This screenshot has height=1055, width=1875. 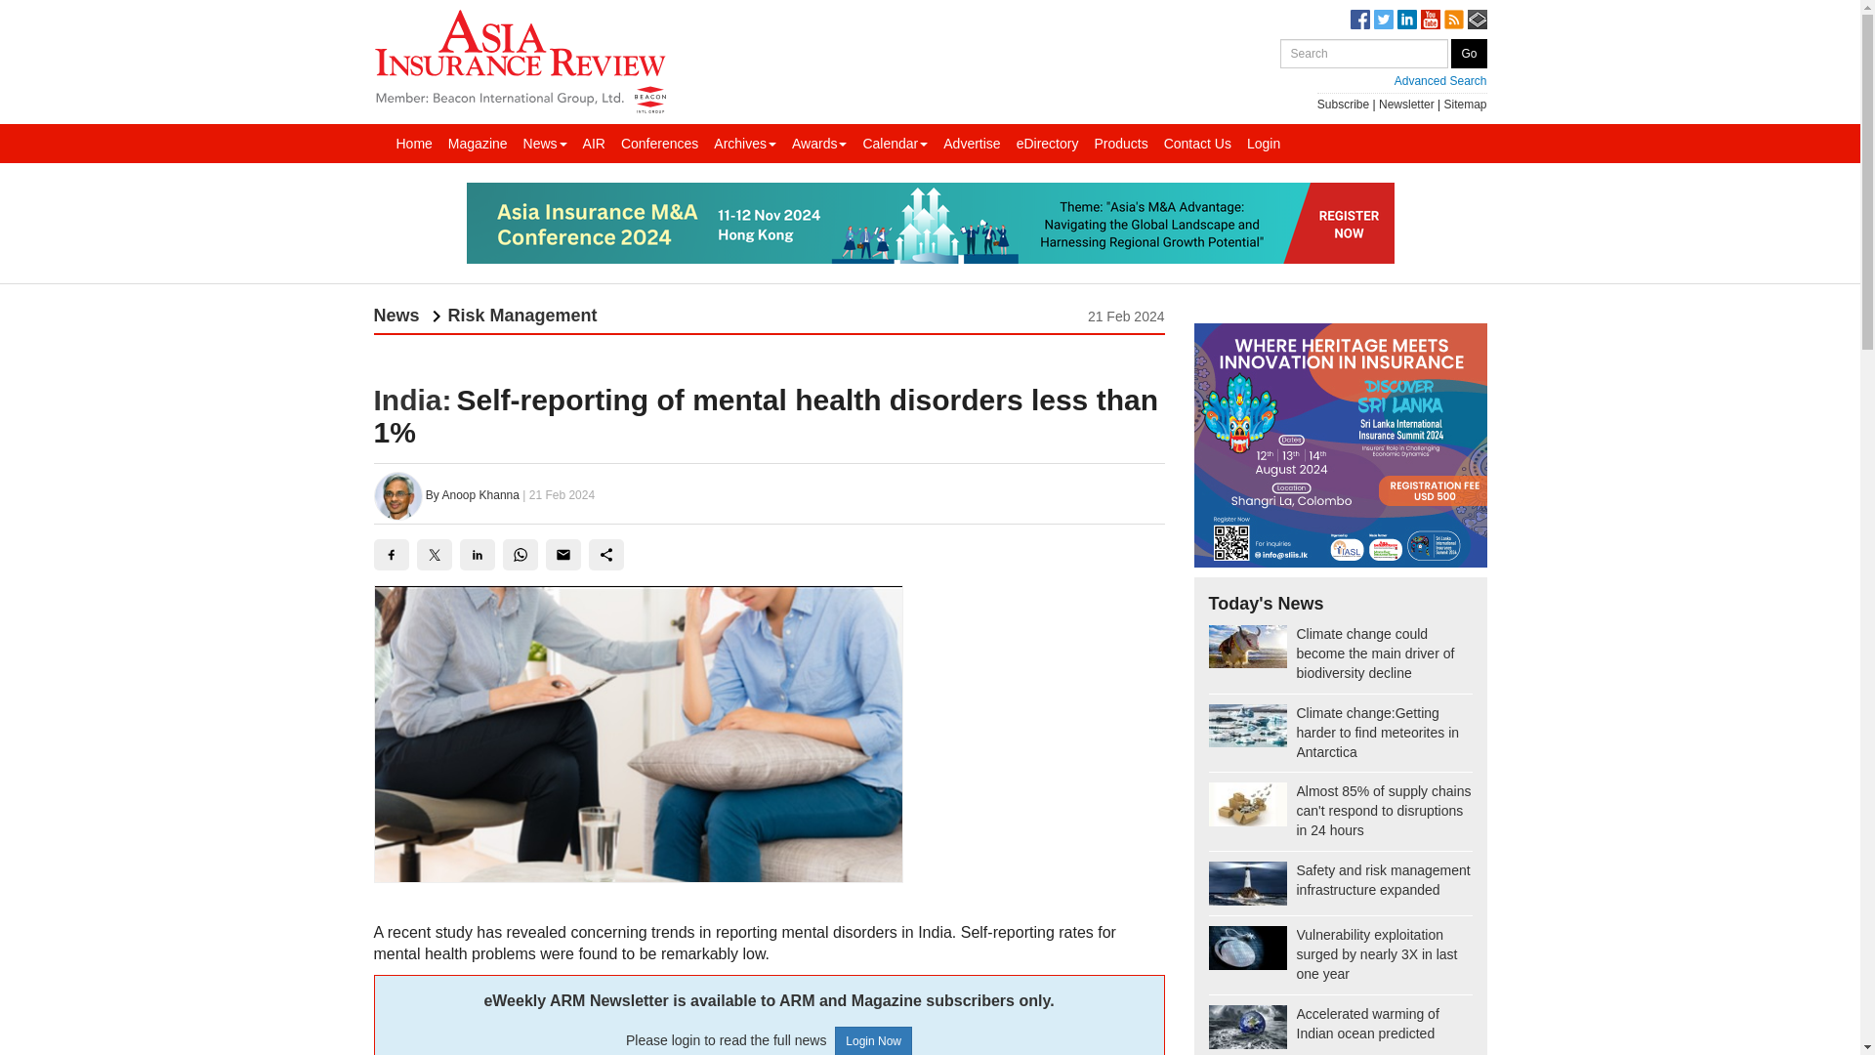 I want to click on Newsletter, so click(x=1406, y=105).